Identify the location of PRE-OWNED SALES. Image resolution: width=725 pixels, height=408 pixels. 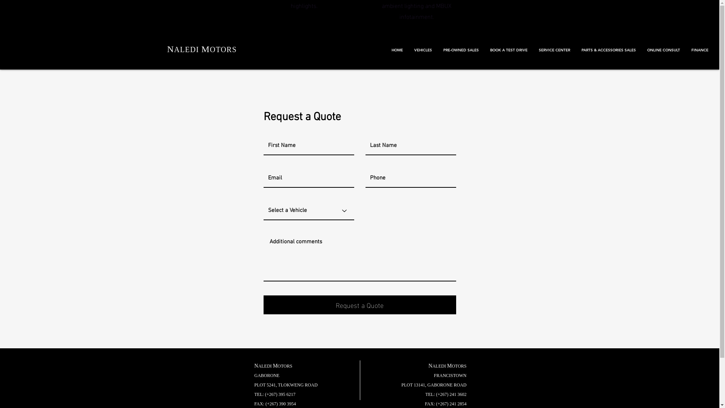
(461, 50).